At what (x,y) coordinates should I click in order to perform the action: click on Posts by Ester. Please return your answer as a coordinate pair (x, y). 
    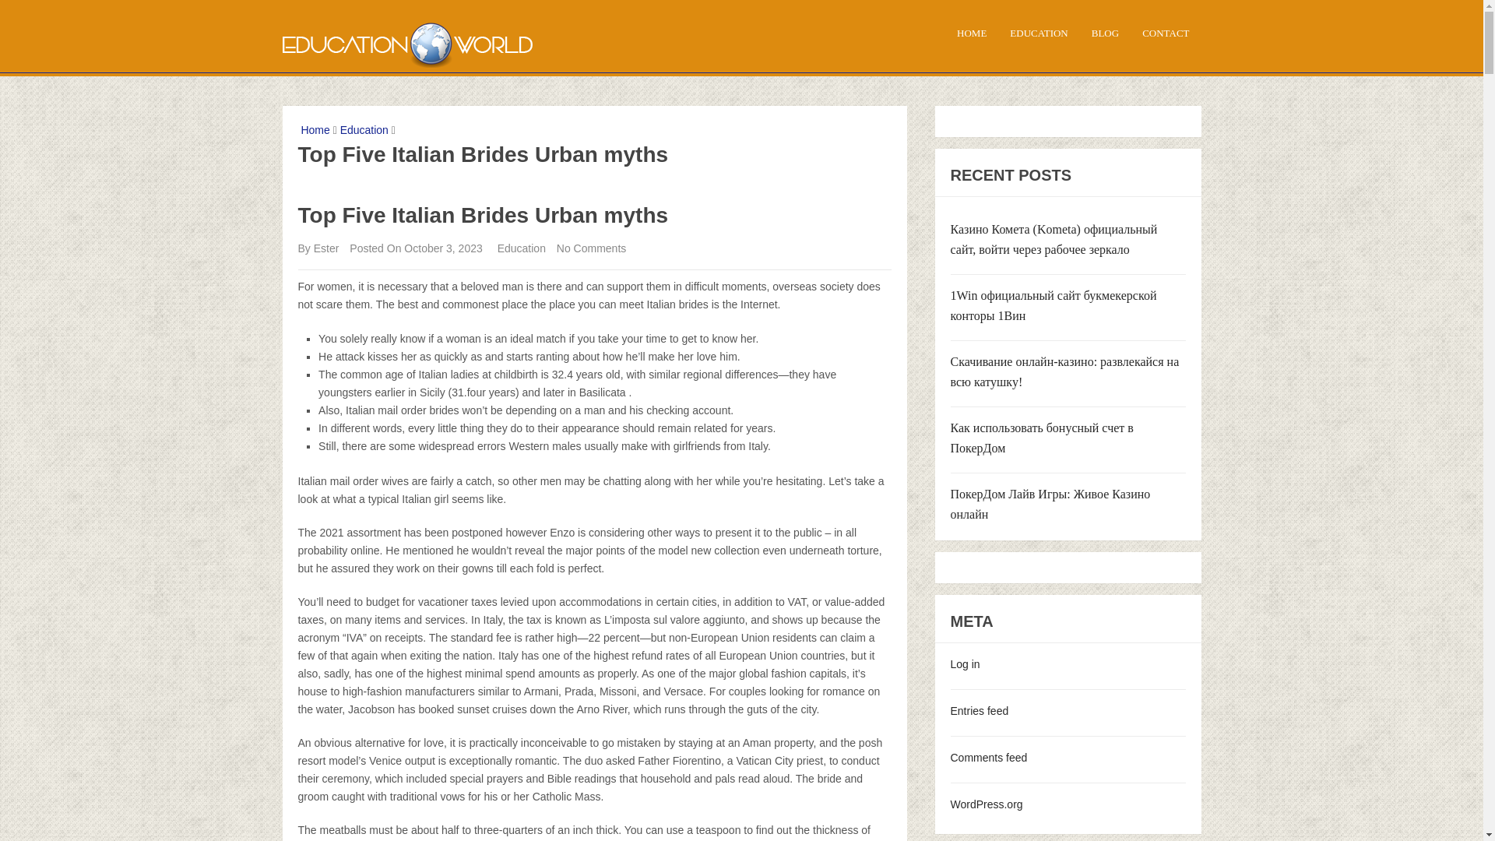
    Looking at the image, I should click on (326, 248).